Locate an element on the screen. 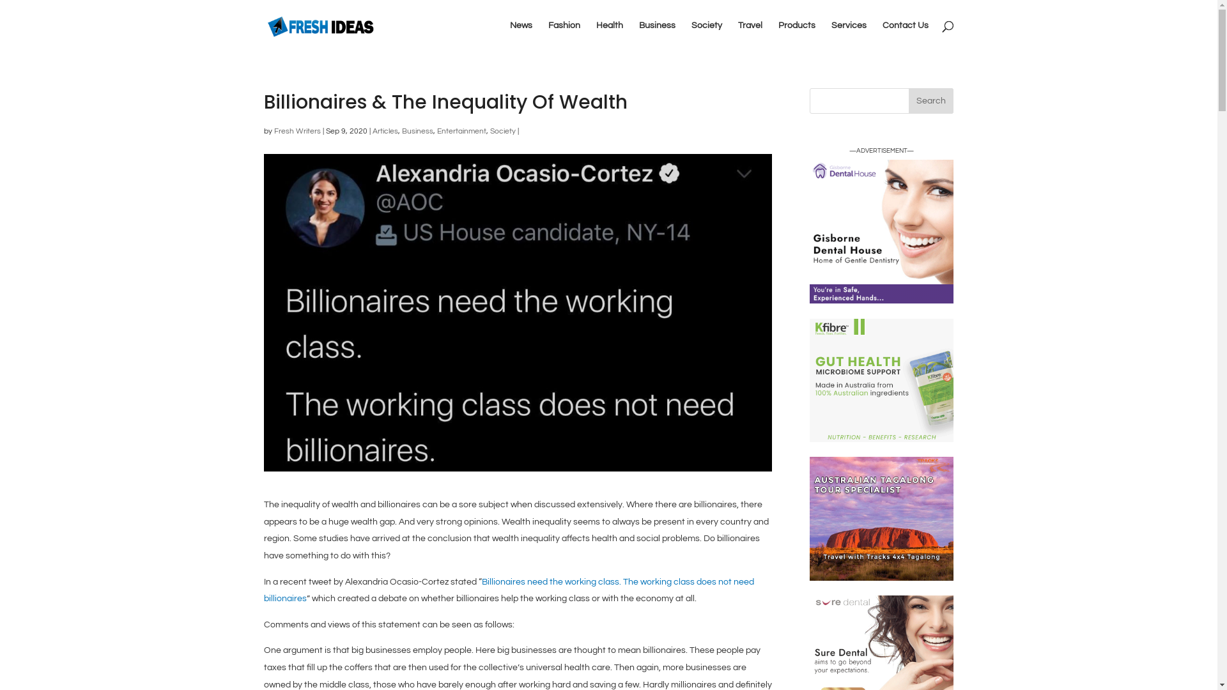 The height and width of the screenshot is (690, 1227). Services is located at coordinates (849, 36).